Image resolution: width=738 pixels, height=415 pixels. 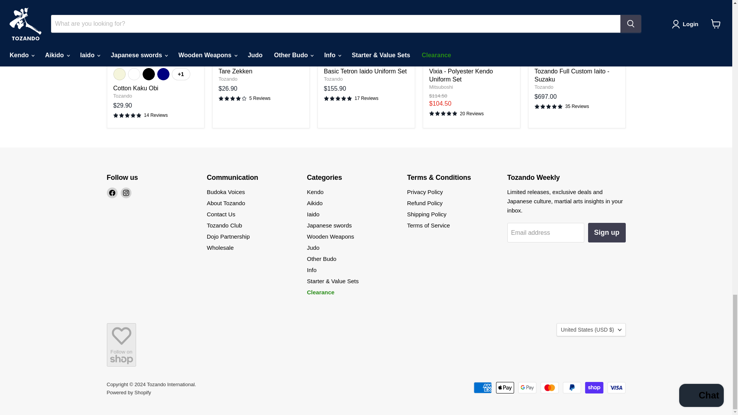 What do you see at coordinates (112, 193) in the screenshot?
I see `Facebook` at bounding box center [112, 193].